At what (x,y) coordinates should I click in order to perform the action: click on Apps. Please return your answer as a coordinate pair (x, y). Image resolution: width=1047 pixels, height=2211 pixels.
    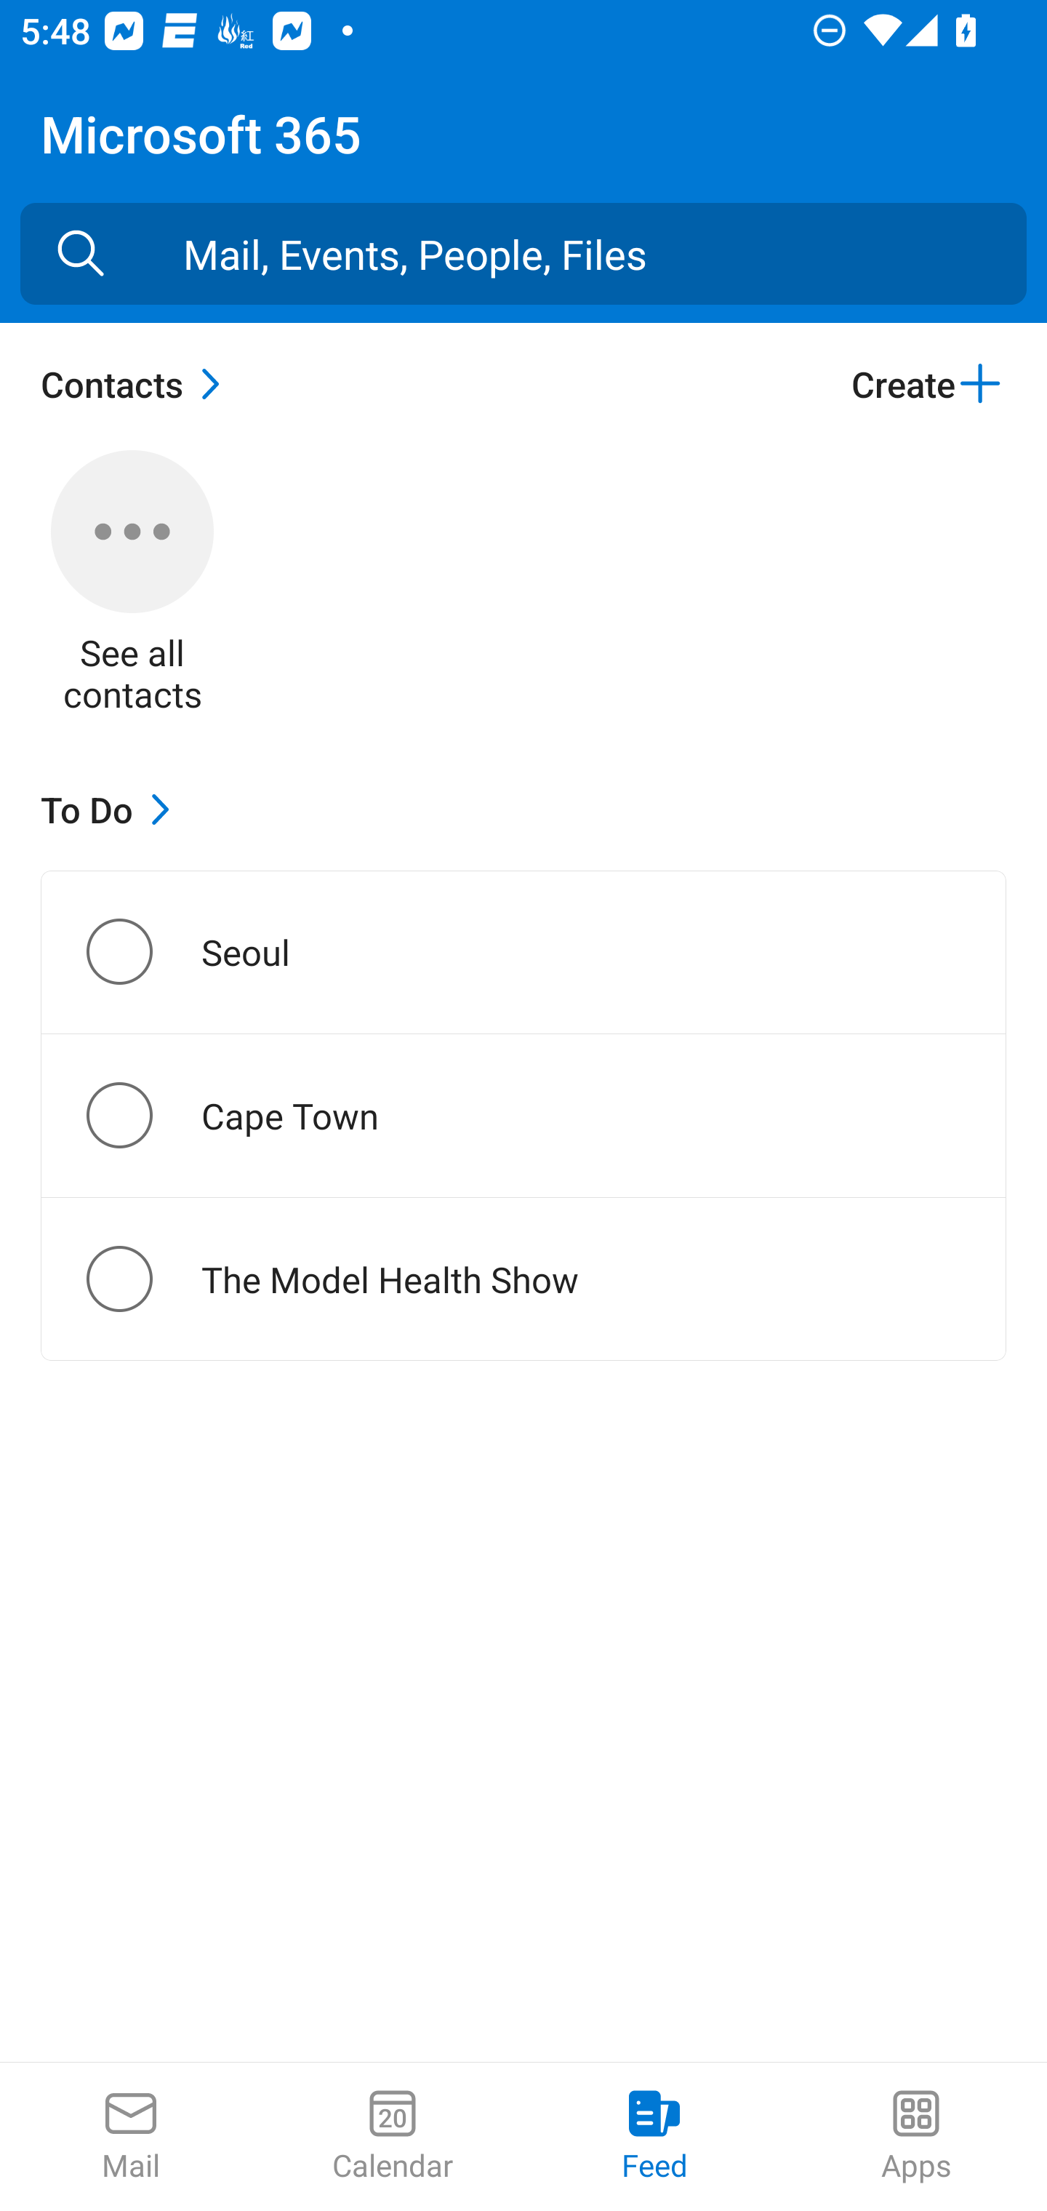
    Looking at the image, I should click on (916, 2137).